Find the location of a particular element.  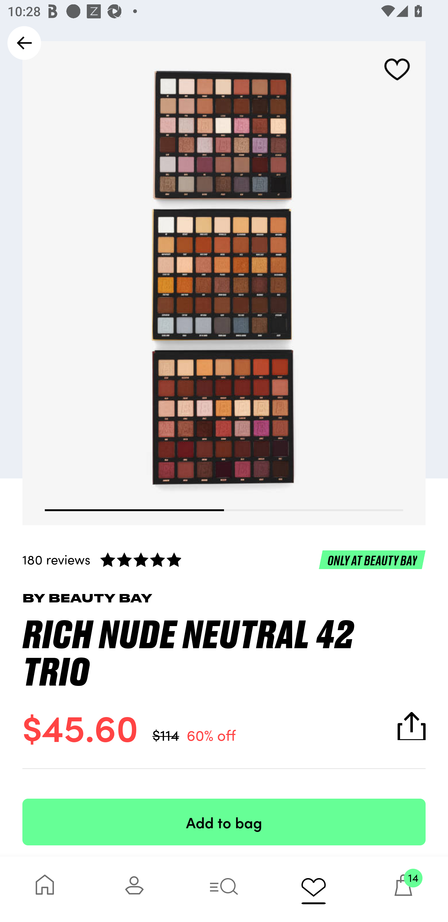

Add to bag is located at coordinates (224, 822).